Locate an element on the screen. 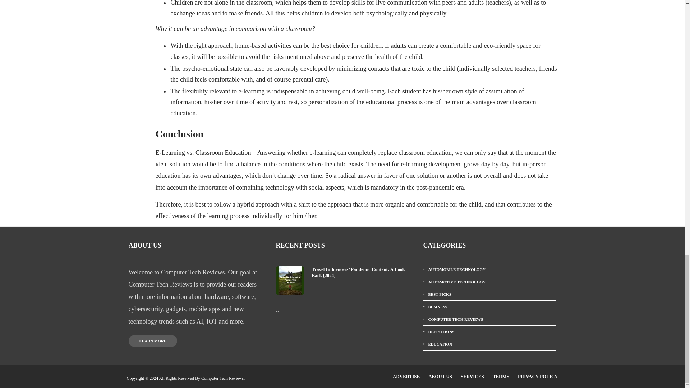 The width and height of the screenshot is (690, 388). LEARN MORE is located at coordinates (153, 341).